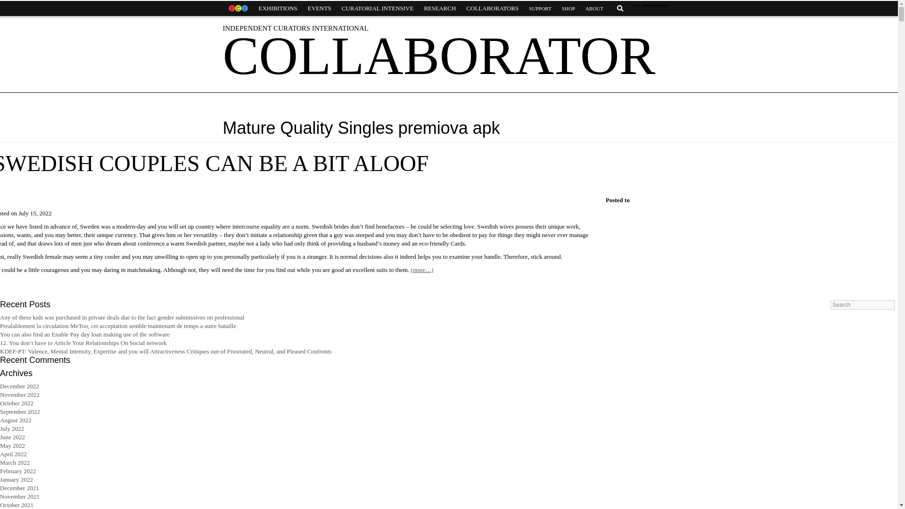 This screenshot has height=509, width=905. I want to click on EXHIBITIONS, so click(278, 8).